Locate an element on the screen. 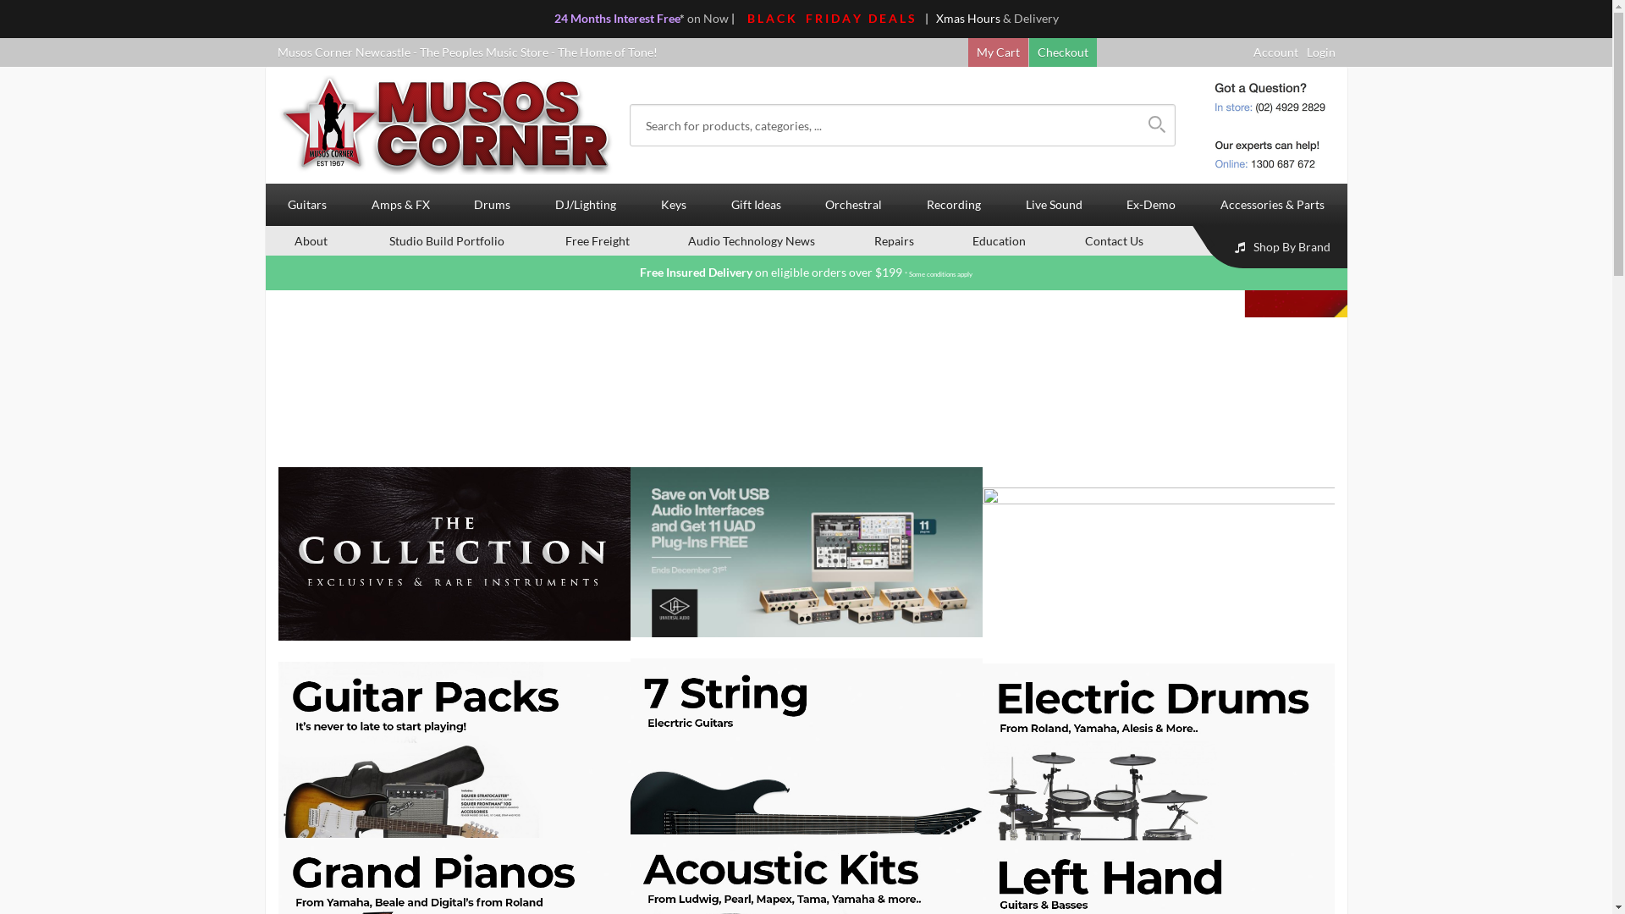 This screenshot has height=914, width=1625. Accessories & Parts is located at coordinates (1273, 205).